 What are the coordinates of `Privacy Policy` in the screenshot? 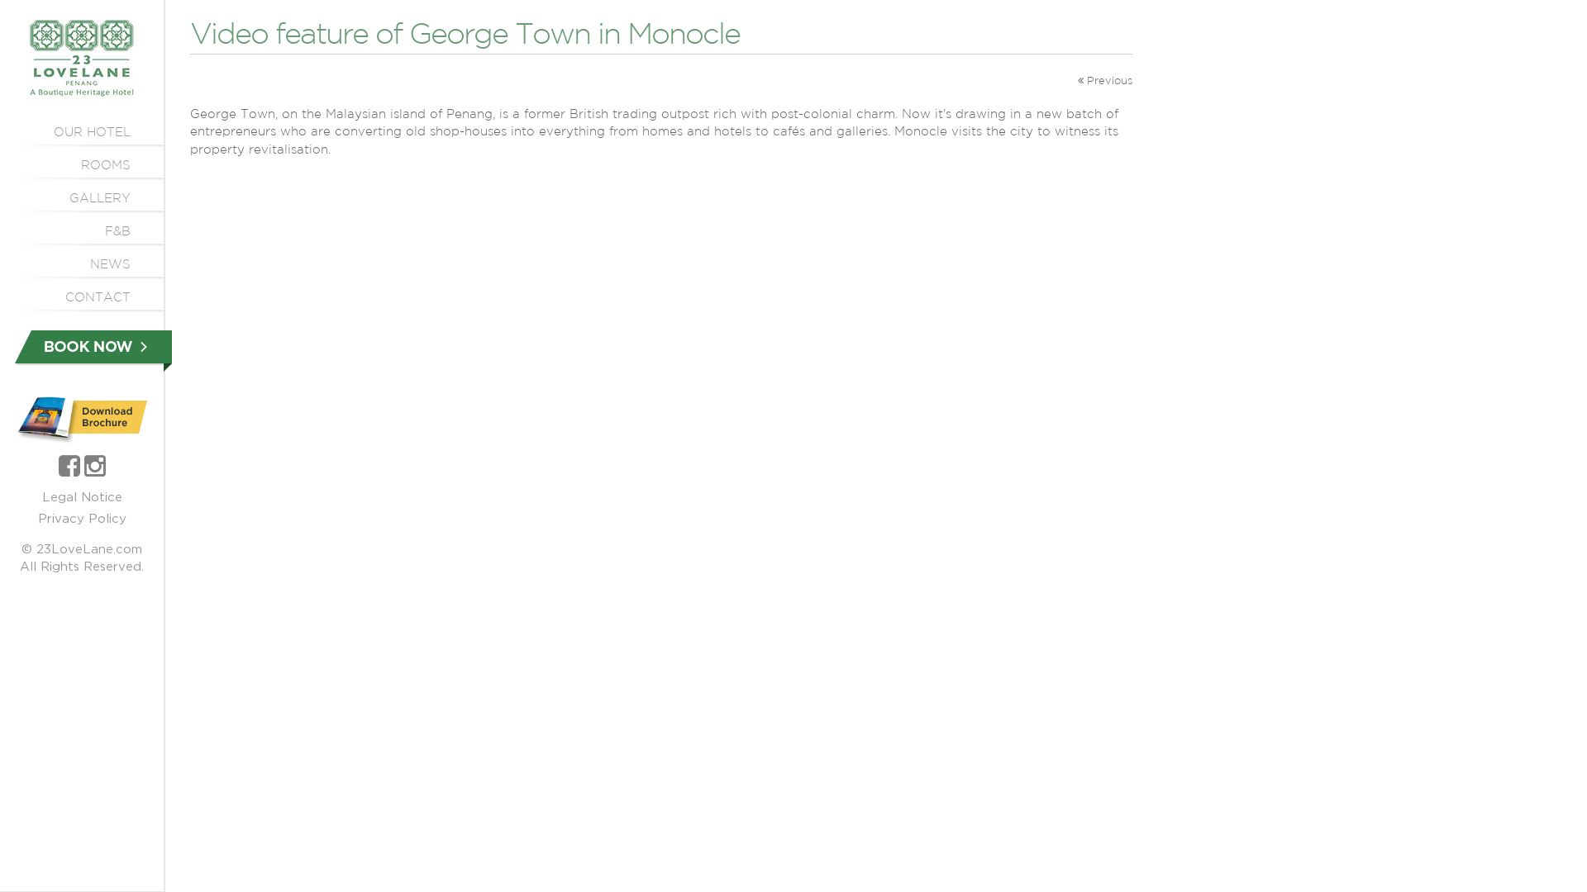 It's located at (83, 519).